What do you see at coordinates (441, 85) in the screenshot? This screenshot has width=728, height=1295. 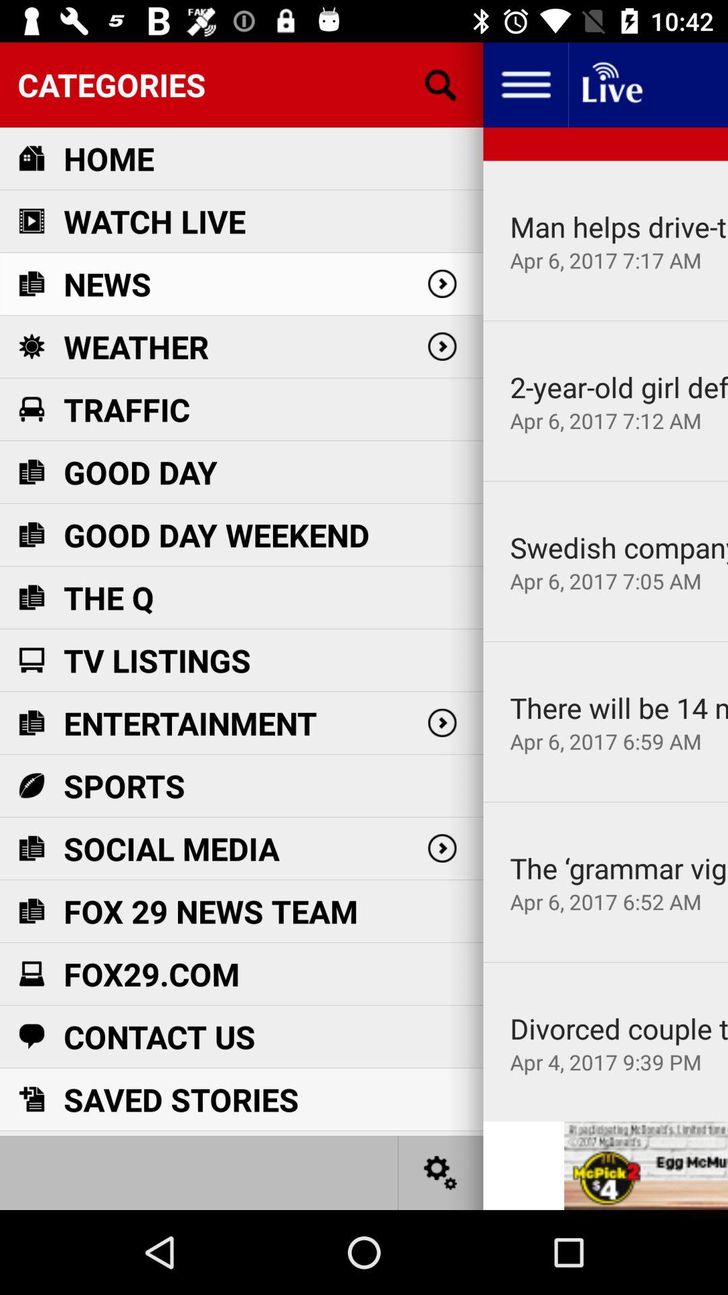 I see `search the categories` at bounding box center [441, 85].